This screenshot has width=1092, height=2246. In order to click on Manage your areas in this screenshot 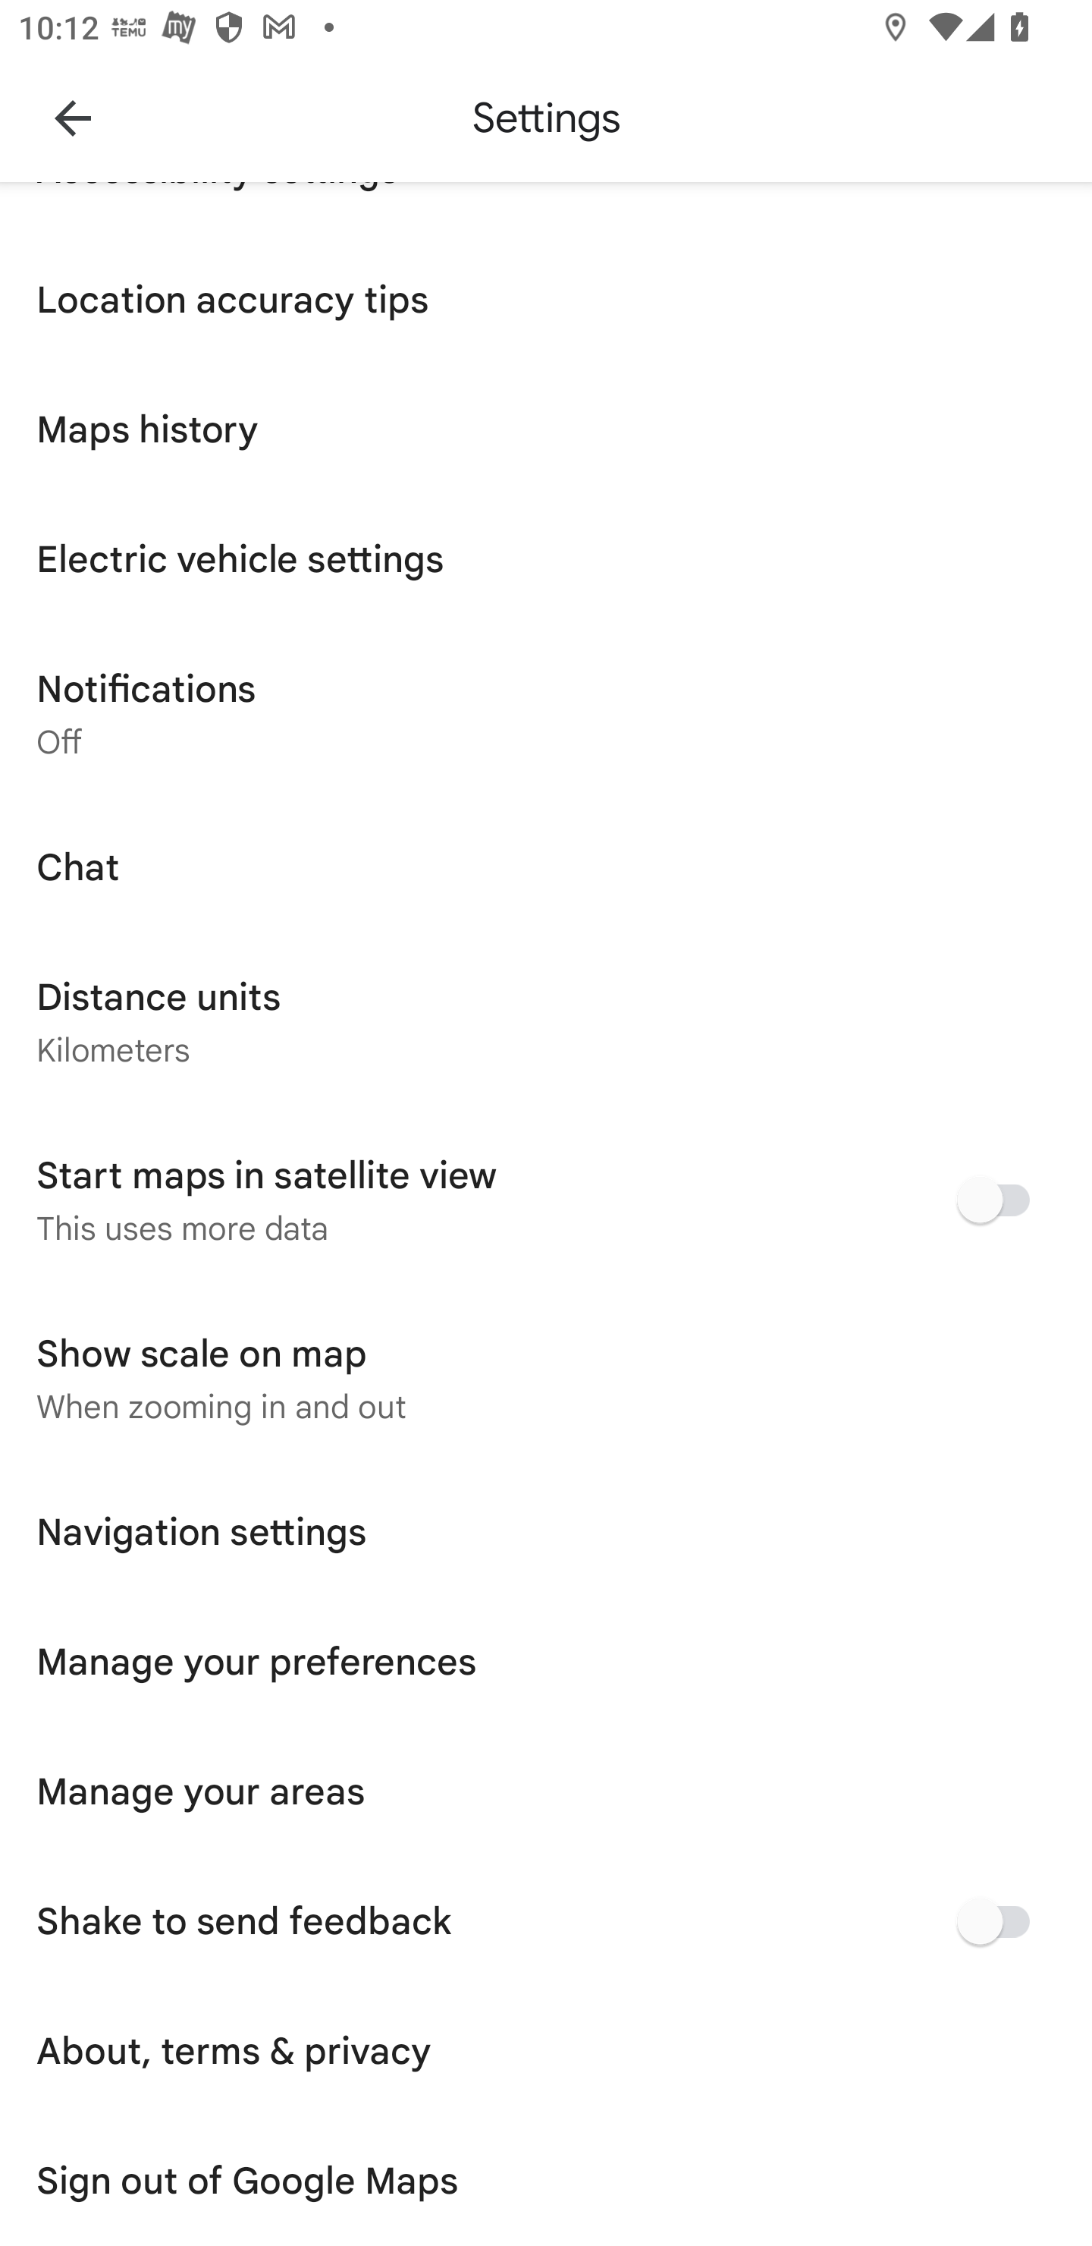, I will do `click(546, 1792)`.